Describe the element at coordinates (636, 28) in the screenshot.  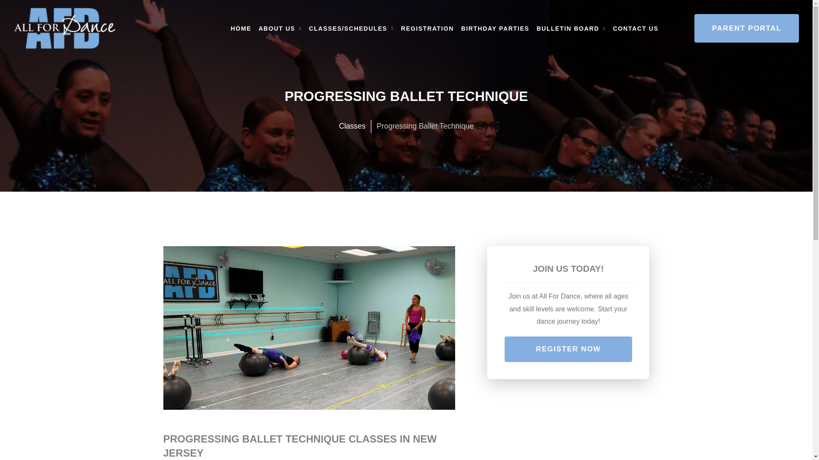
I see `CONTACT US` at that location.